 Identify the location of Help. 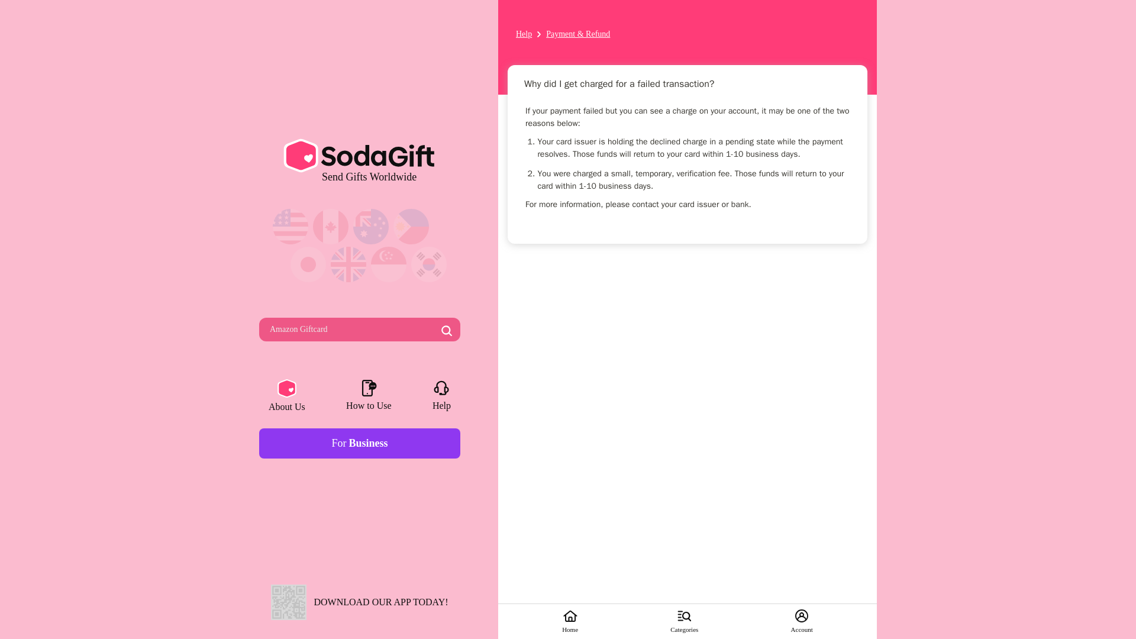
(368, 396).